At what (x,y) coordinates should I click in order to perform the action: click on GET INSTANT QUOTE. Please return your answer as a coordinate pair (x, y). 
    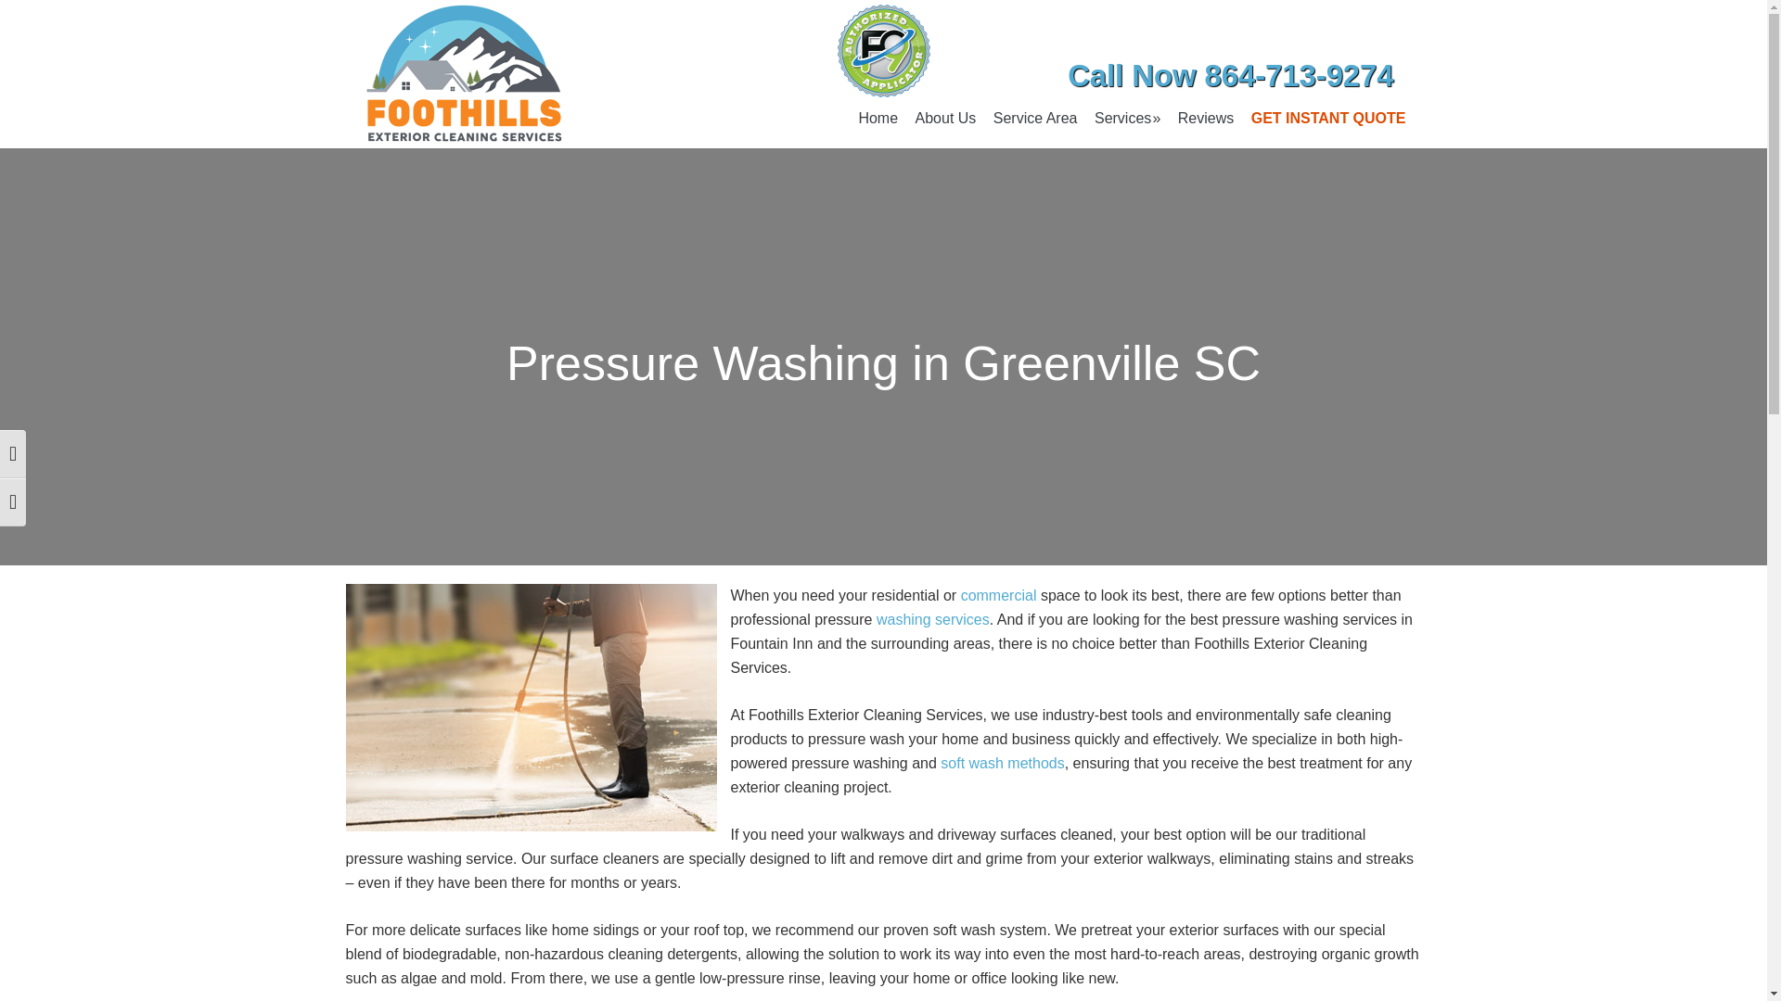
    Looking at the image, I should click on (1328, 119).